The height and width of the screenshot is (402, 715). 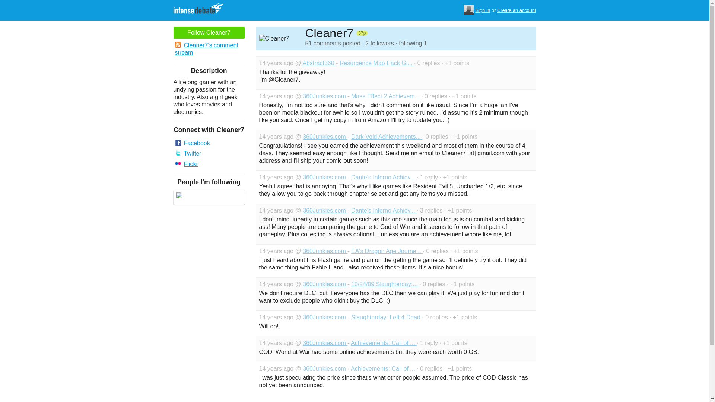 I want to click on Slaughterday: Left 4 Dead, so click(x=386, y=317).